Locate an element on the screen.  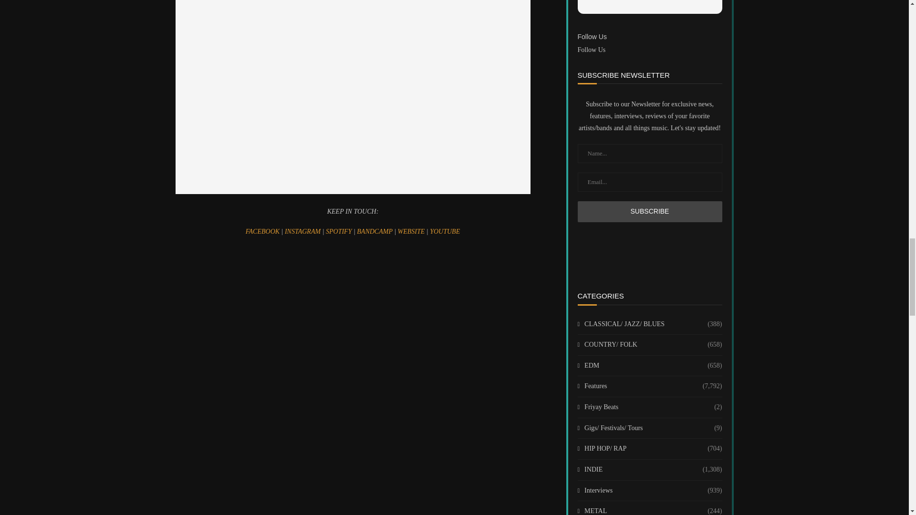
SPOTIFY is located at coordinates (340, 231).